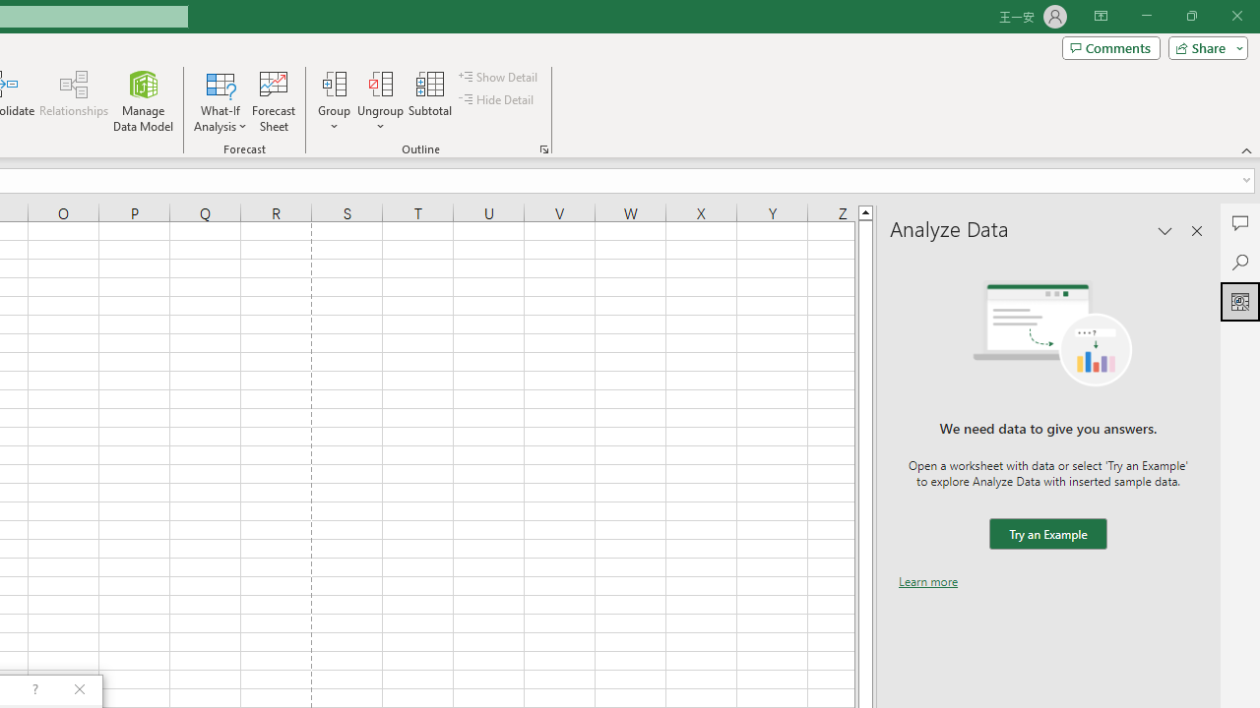 This screenshot has height=708, width=1260. Describe the element at coordinates (1240, 262) in the screenshot. I see `Search` at that location.